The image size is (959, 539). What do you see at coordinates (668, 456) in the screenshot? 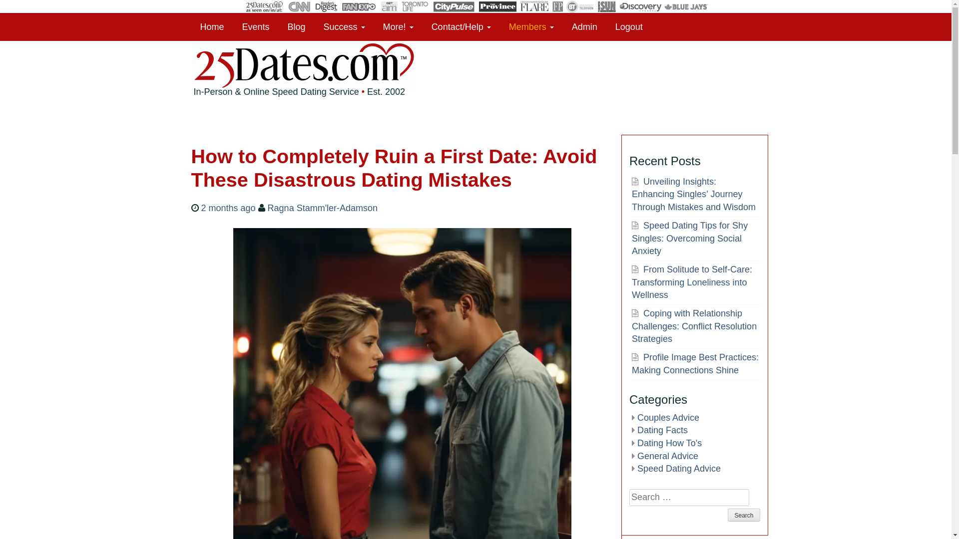
I see `General Advice` at bounding box center [668, 456].